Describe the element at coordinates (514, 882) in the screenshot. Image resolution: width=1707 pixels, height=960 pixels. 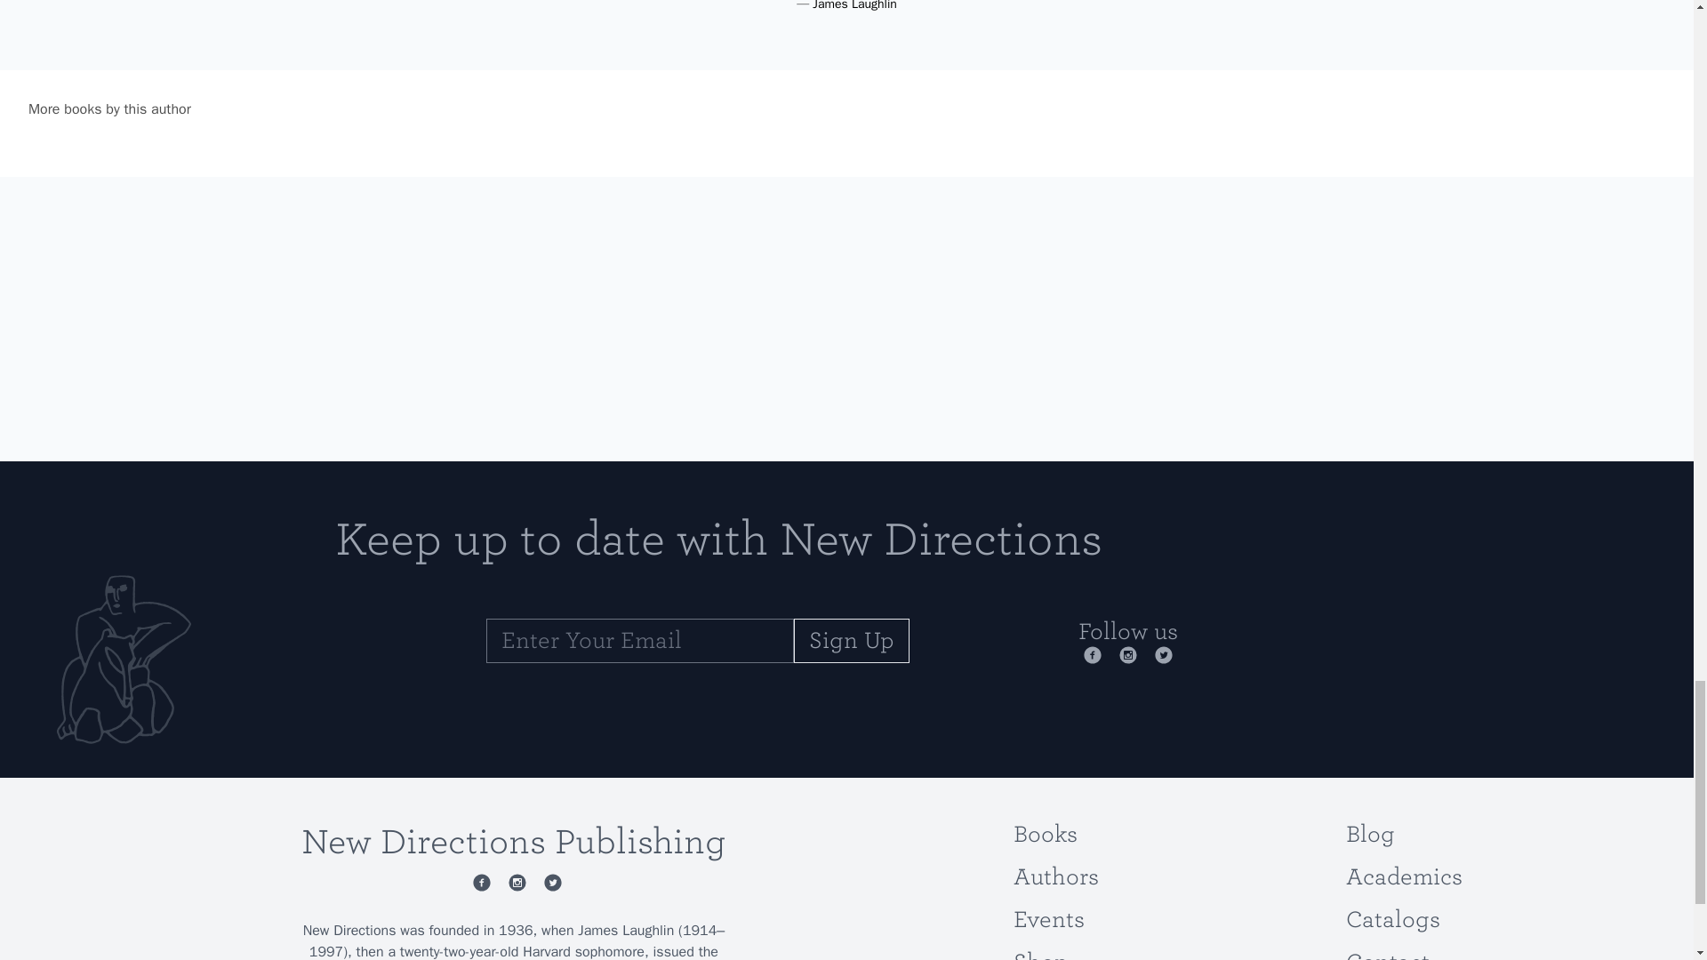
I see `instagram` at that location.